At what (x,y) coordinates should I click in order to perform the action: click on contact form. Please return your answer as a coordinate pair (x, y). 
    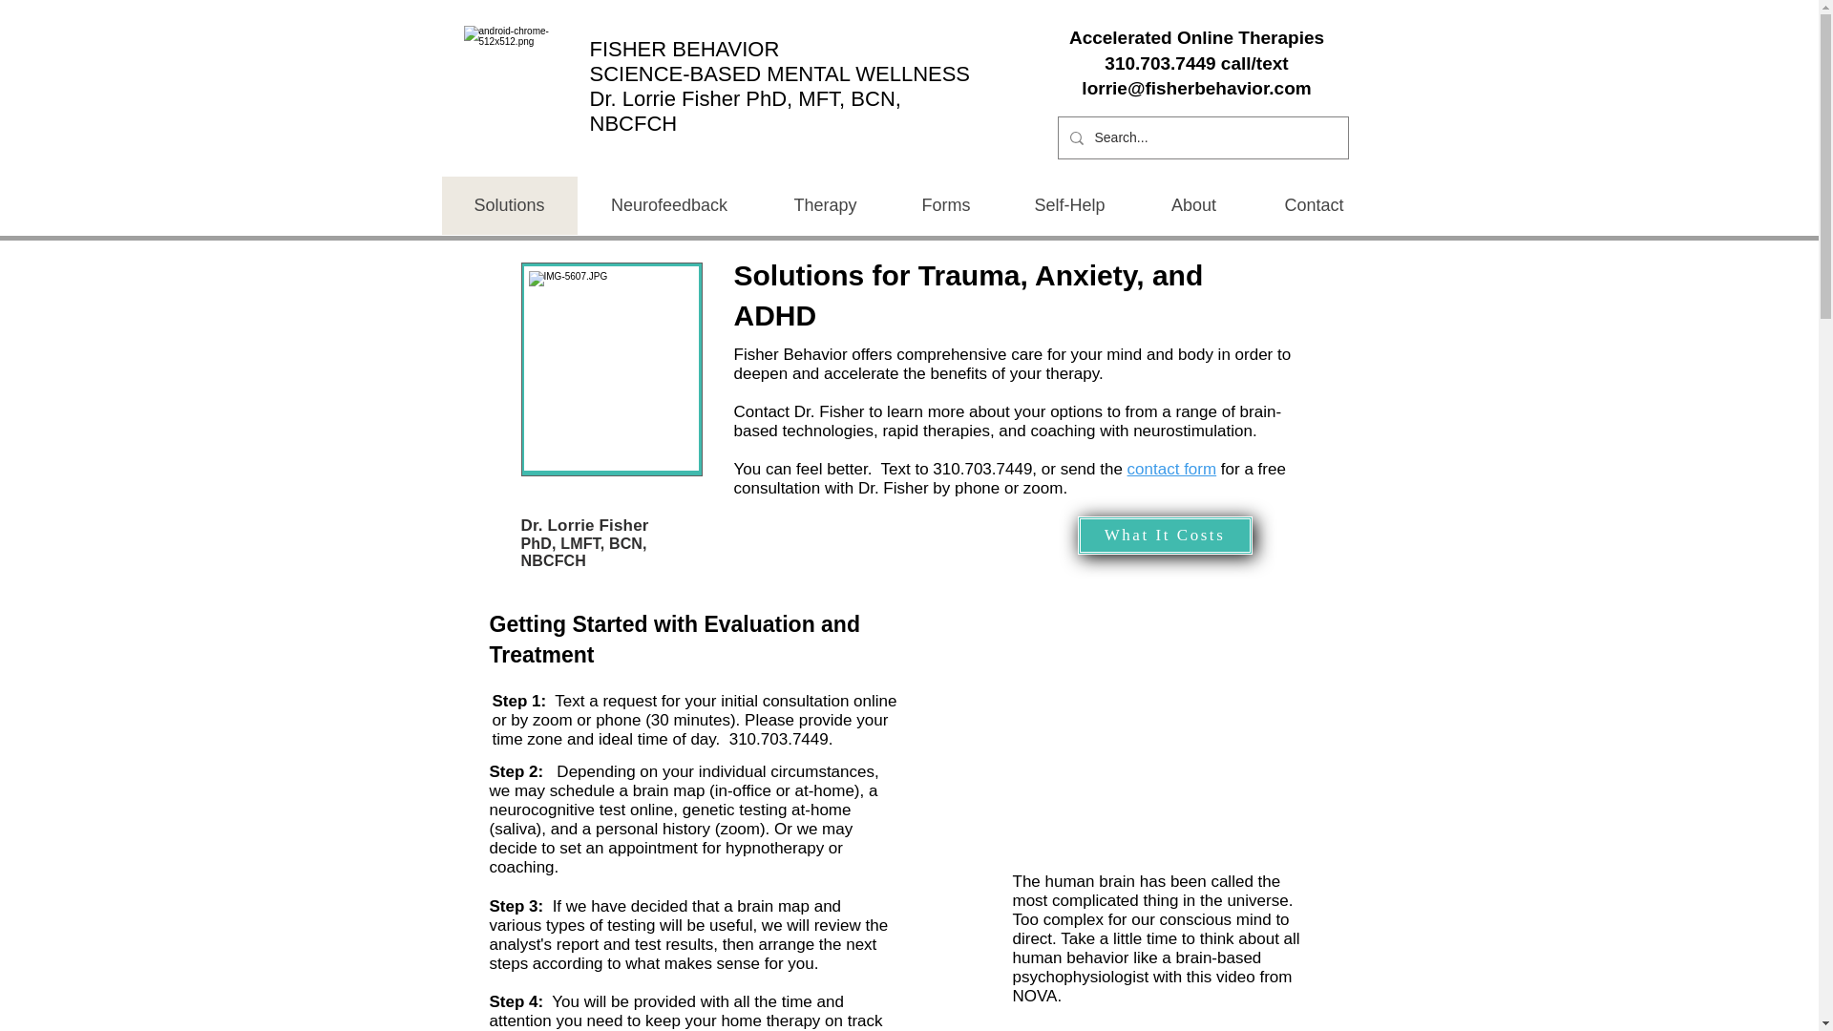
    Looking at the image, I should click on (1171, 469).